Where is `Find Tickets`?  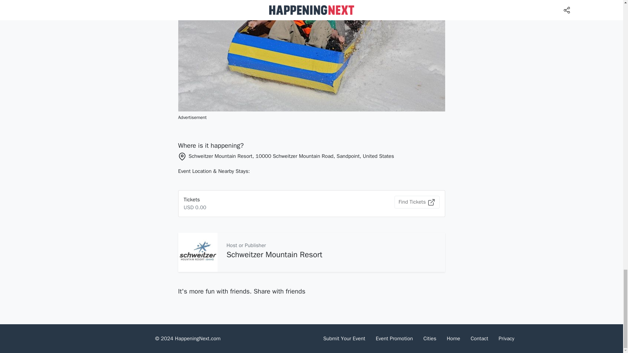
Find Tickets is located at coordinates (417, 202).